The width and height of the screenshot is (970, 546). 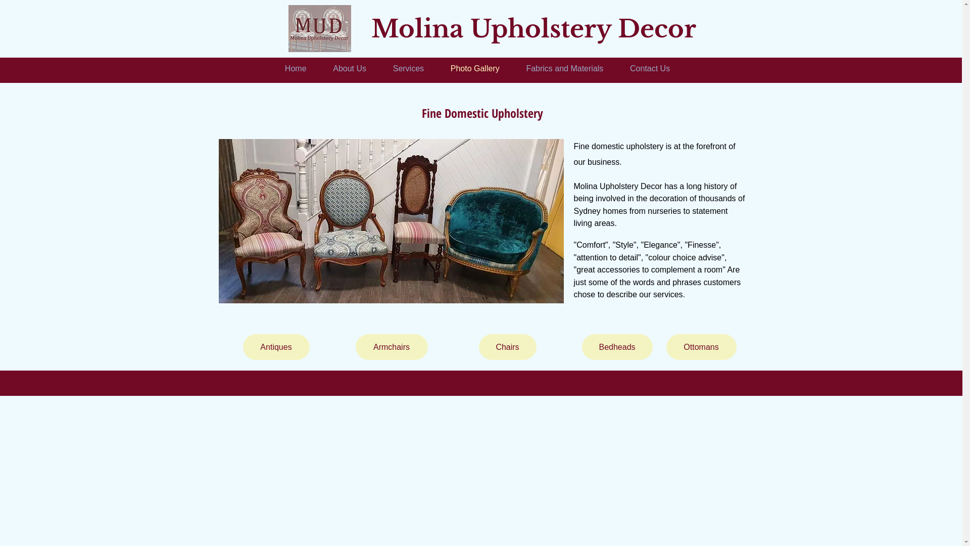 I want to click on Chairs, so click(x=508, y=347).